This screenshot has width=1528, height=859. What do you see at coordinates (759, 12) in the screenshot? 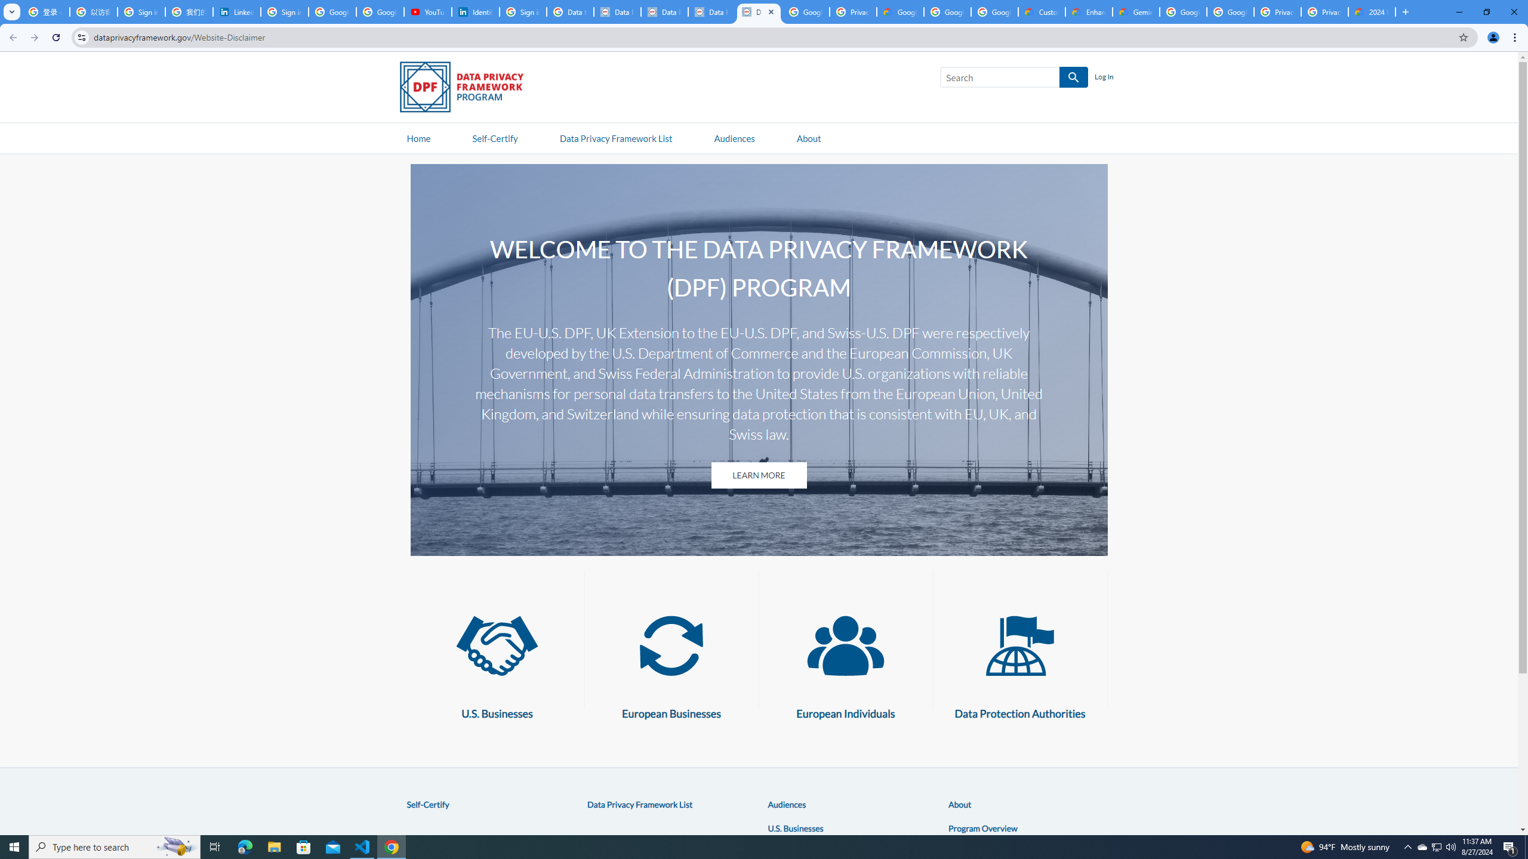
I see `Data Privacy Framework` at bounding box center [759, 12].